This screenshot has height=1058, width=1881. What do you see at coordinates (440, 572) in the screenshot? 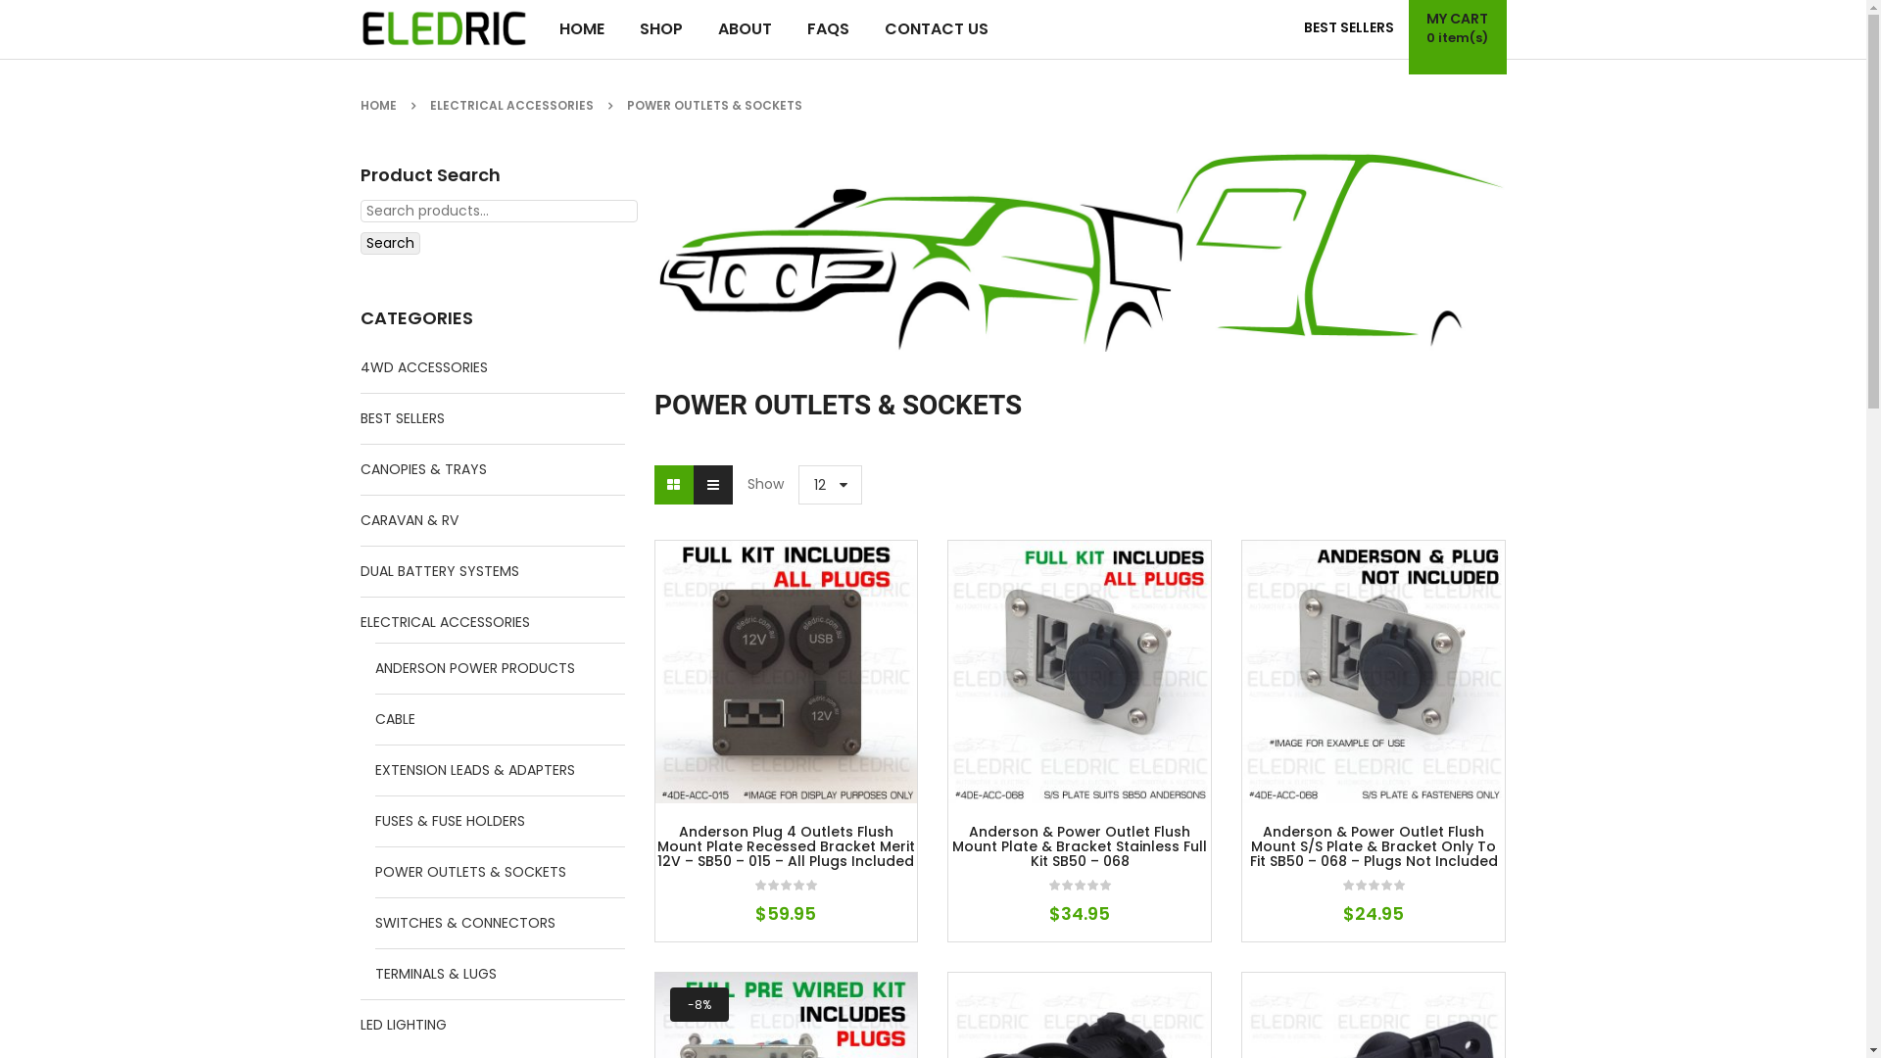
I see `DUAL BATTERY SYSTEMS` at bounding box center [440, 572].